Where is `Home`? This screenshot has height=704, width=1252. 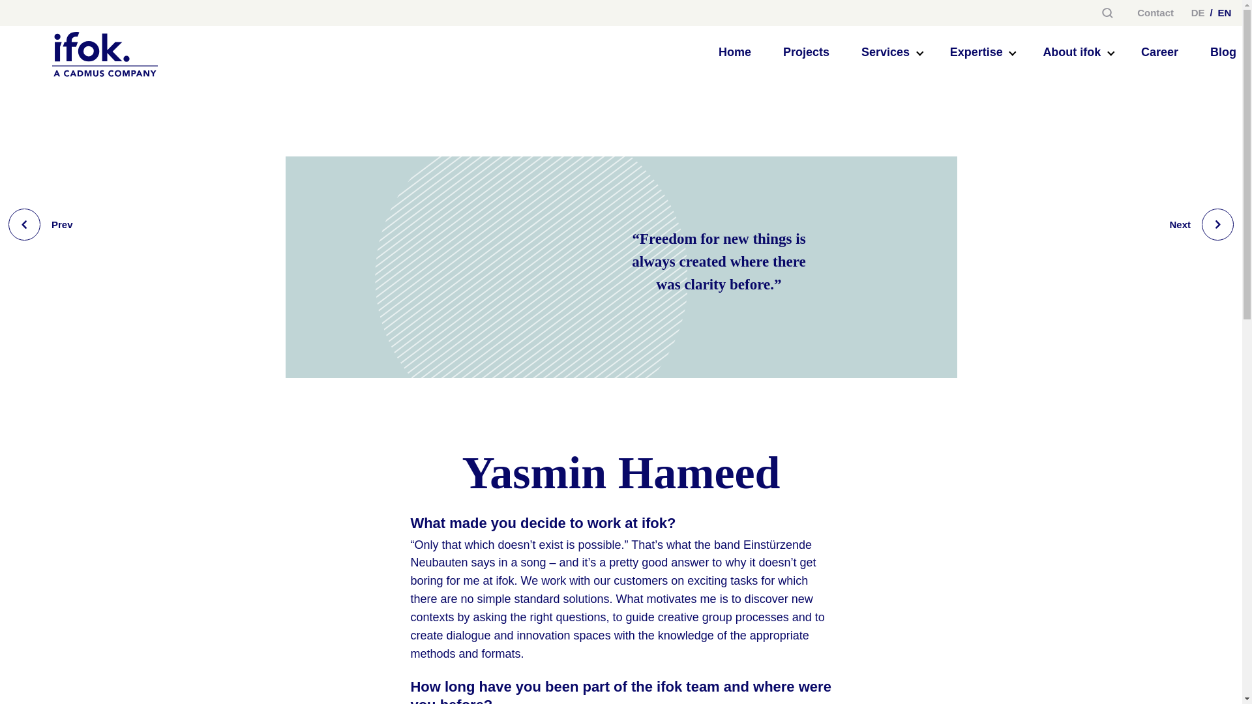 Home is located at coordinates (734, 52).